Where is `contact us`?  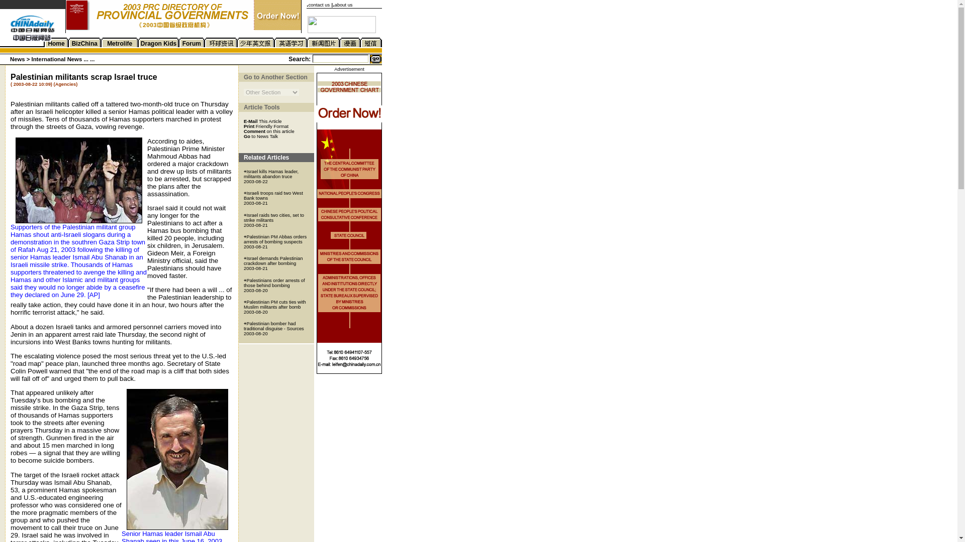
contact us is located at coordinates (319, 5).